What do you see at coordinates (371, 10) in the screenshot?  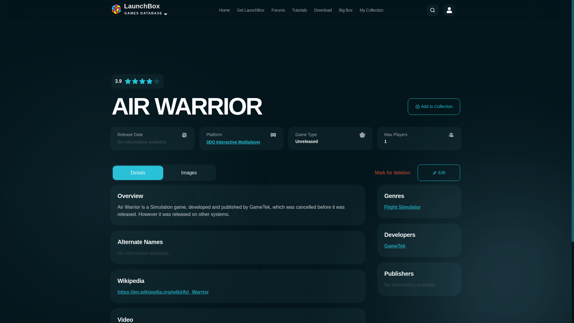 I see `My Collection` at bounding box center [371, 10].